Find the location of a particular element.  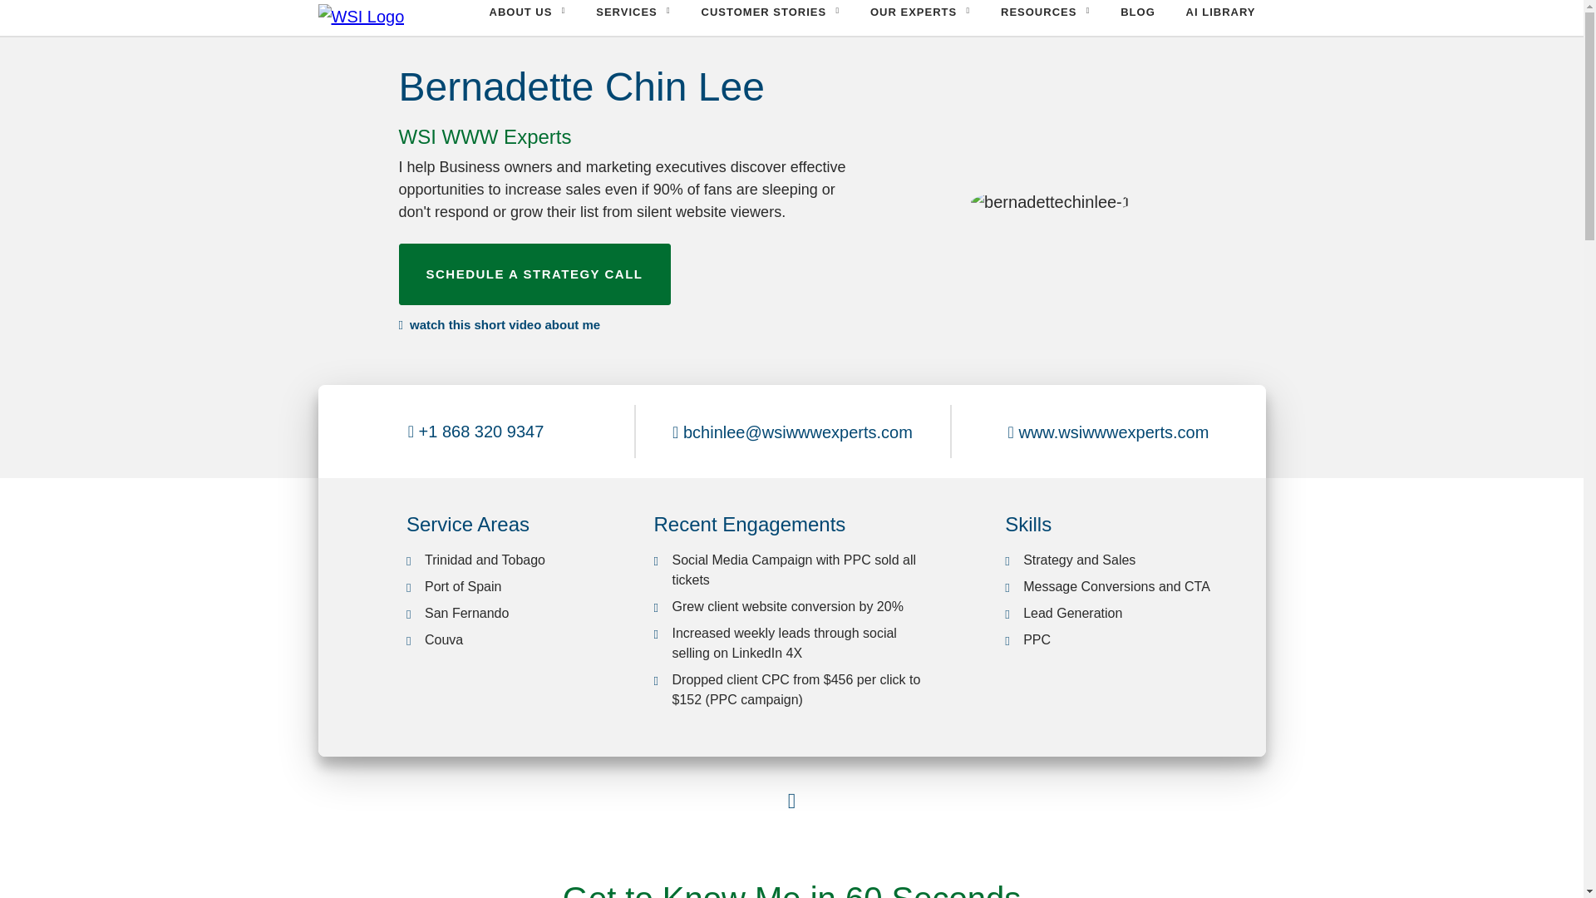

WSI Logo is located at coordinates (361, 17).